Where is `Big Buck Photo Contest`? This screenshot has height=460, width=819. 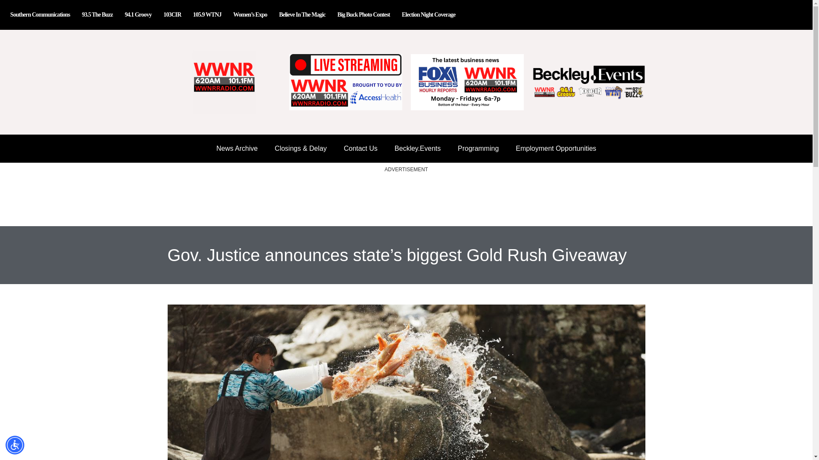
Big Buck Photo Contest is located at coordinates (363, 14).